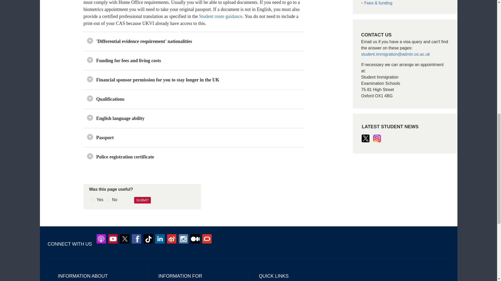 The height and width of the screenshot is (281, 501). What do you see at coordinates (396, 54) in the screenshot?
I see `Student Information` at bounding box center [396, 54].